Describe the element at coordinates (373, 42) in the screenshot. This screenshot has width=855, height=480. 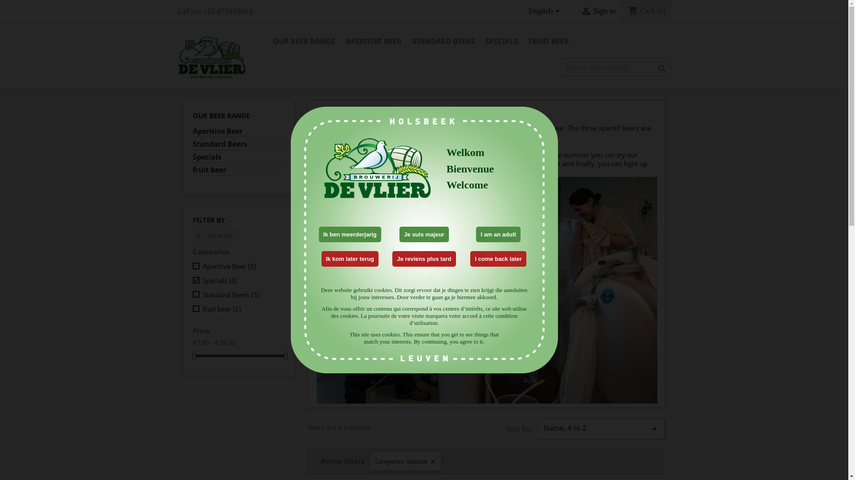
I see `APERITIVE BEER` at that location.